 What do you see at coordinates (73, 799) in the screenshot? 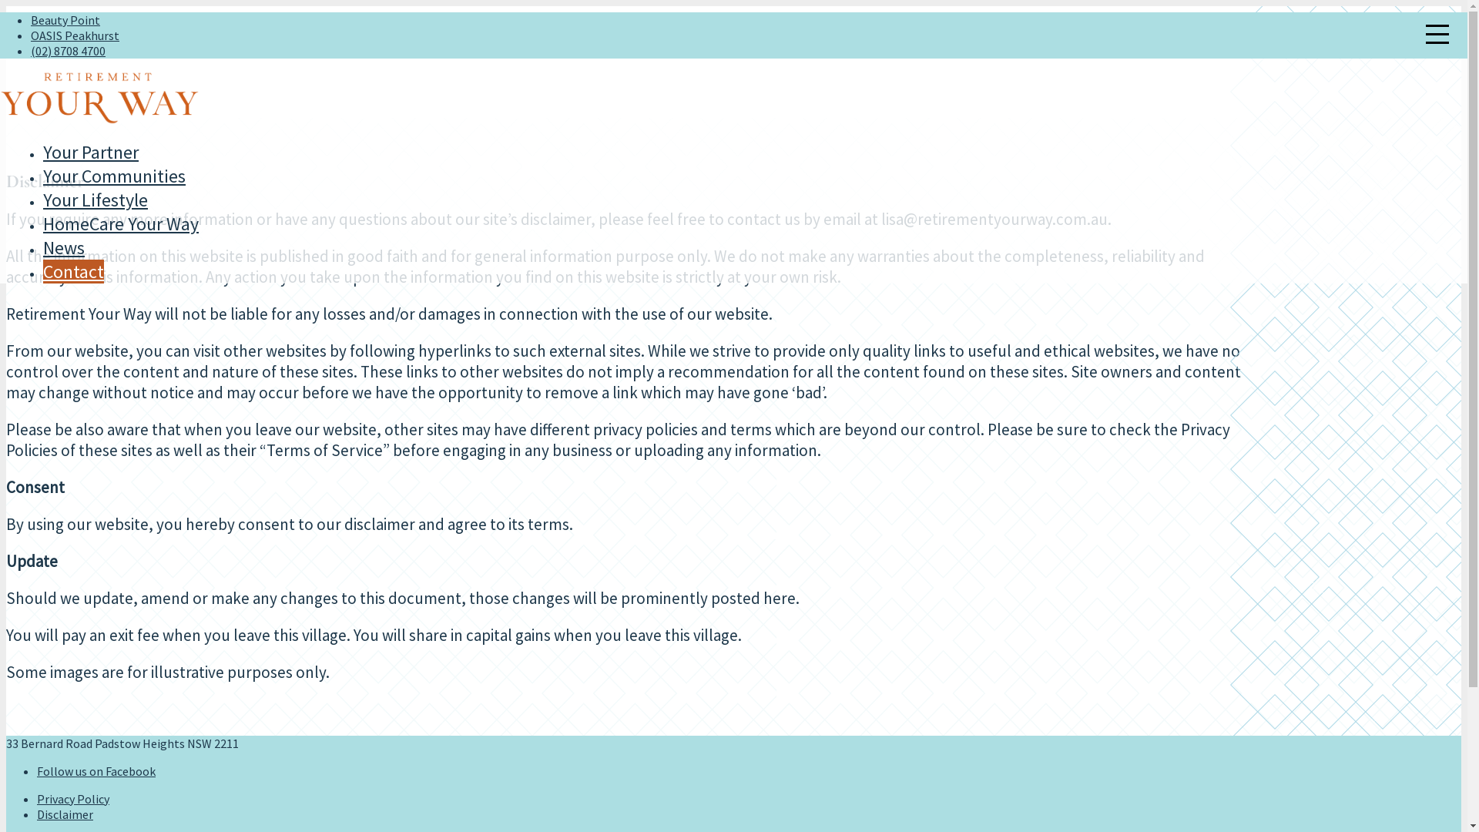
I see `Privacy Policy` at bounding box center [73, 799].